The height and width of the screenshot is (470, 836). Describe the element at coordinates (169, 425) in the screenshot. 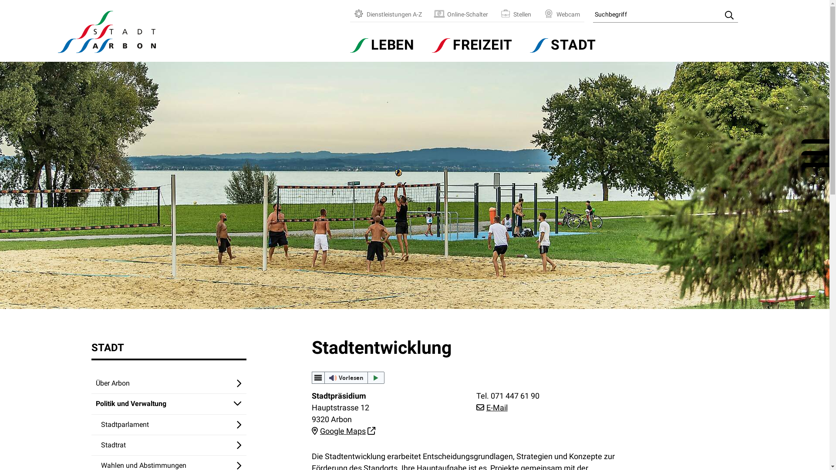

I see `Stadtparlament` at that location.